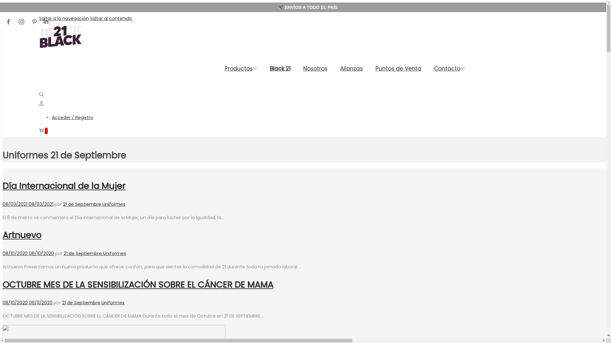 This screenshot has width=611, height=343. I want to click on 21 de Septiembre Uniformes, so click(95, 253).